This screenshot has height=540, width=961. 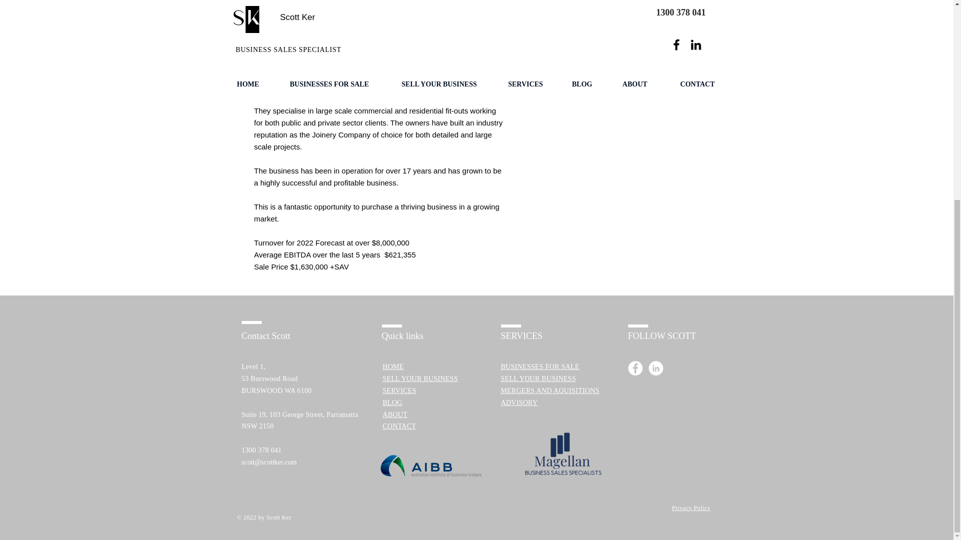 I want to click on MERGERS AND AQUISITIONS, so click(x=550, y=390).